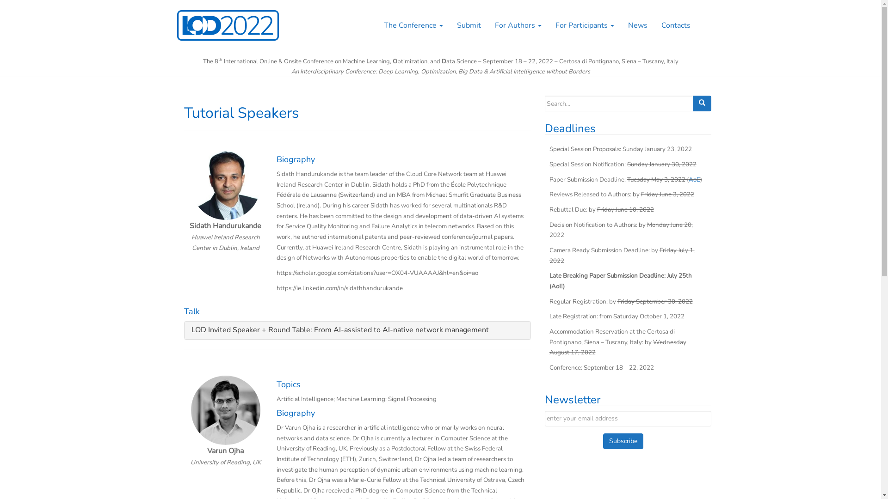 The image size is (888, 499). What do you see at coordinates (469, 25) in the screenshot?
I see `Submit` at bounding box center [469, 25].